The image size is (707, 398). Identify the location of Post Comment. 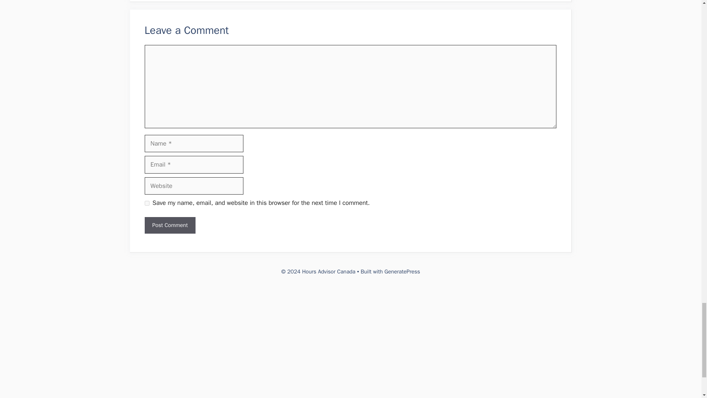
(169, 225).